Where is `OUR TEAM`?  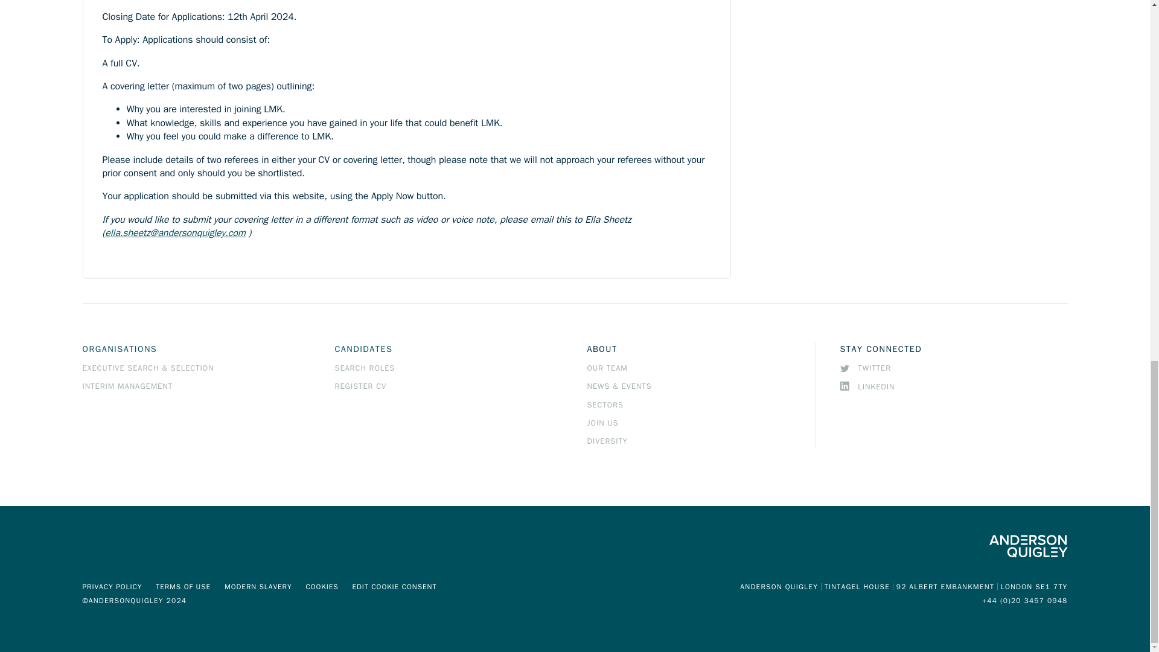 OUR TEAM is located at coordinates (606, 368).